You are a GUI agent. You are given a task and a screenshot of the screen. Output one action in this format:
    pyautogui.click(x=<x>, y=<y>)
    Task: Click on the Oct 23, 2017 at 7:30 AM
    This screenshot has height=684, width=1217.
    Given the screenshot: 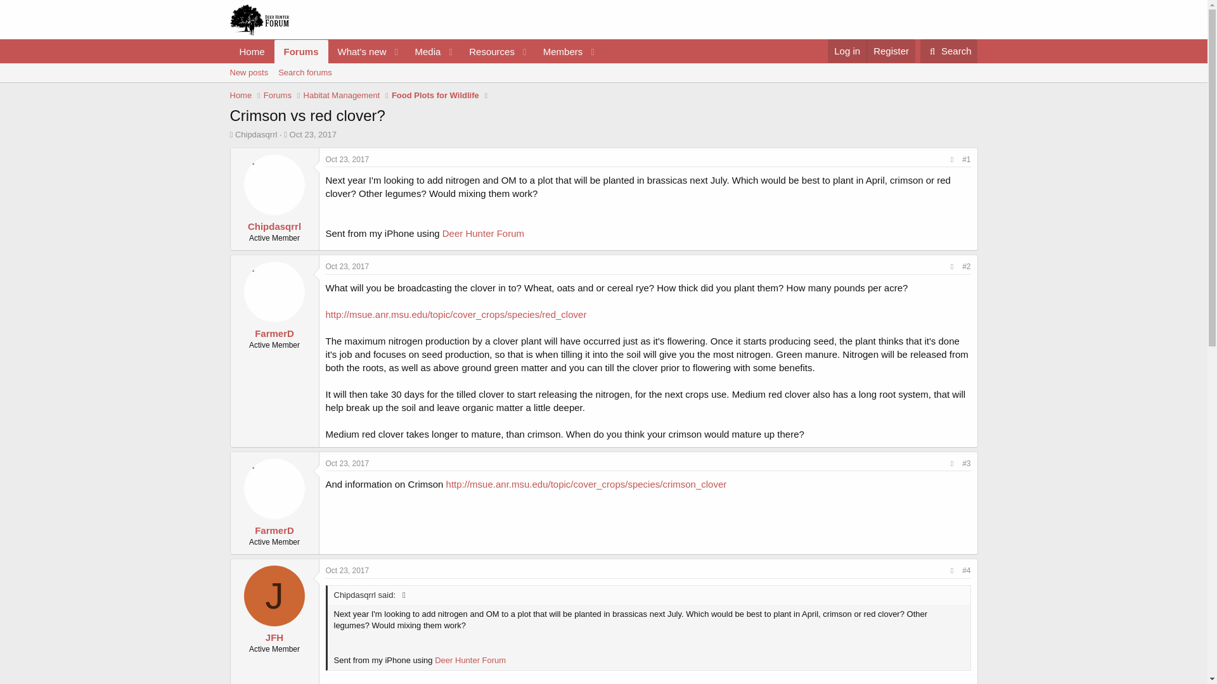 What is the action you would take?
    pyautogui.click(x=347, y=266)
    